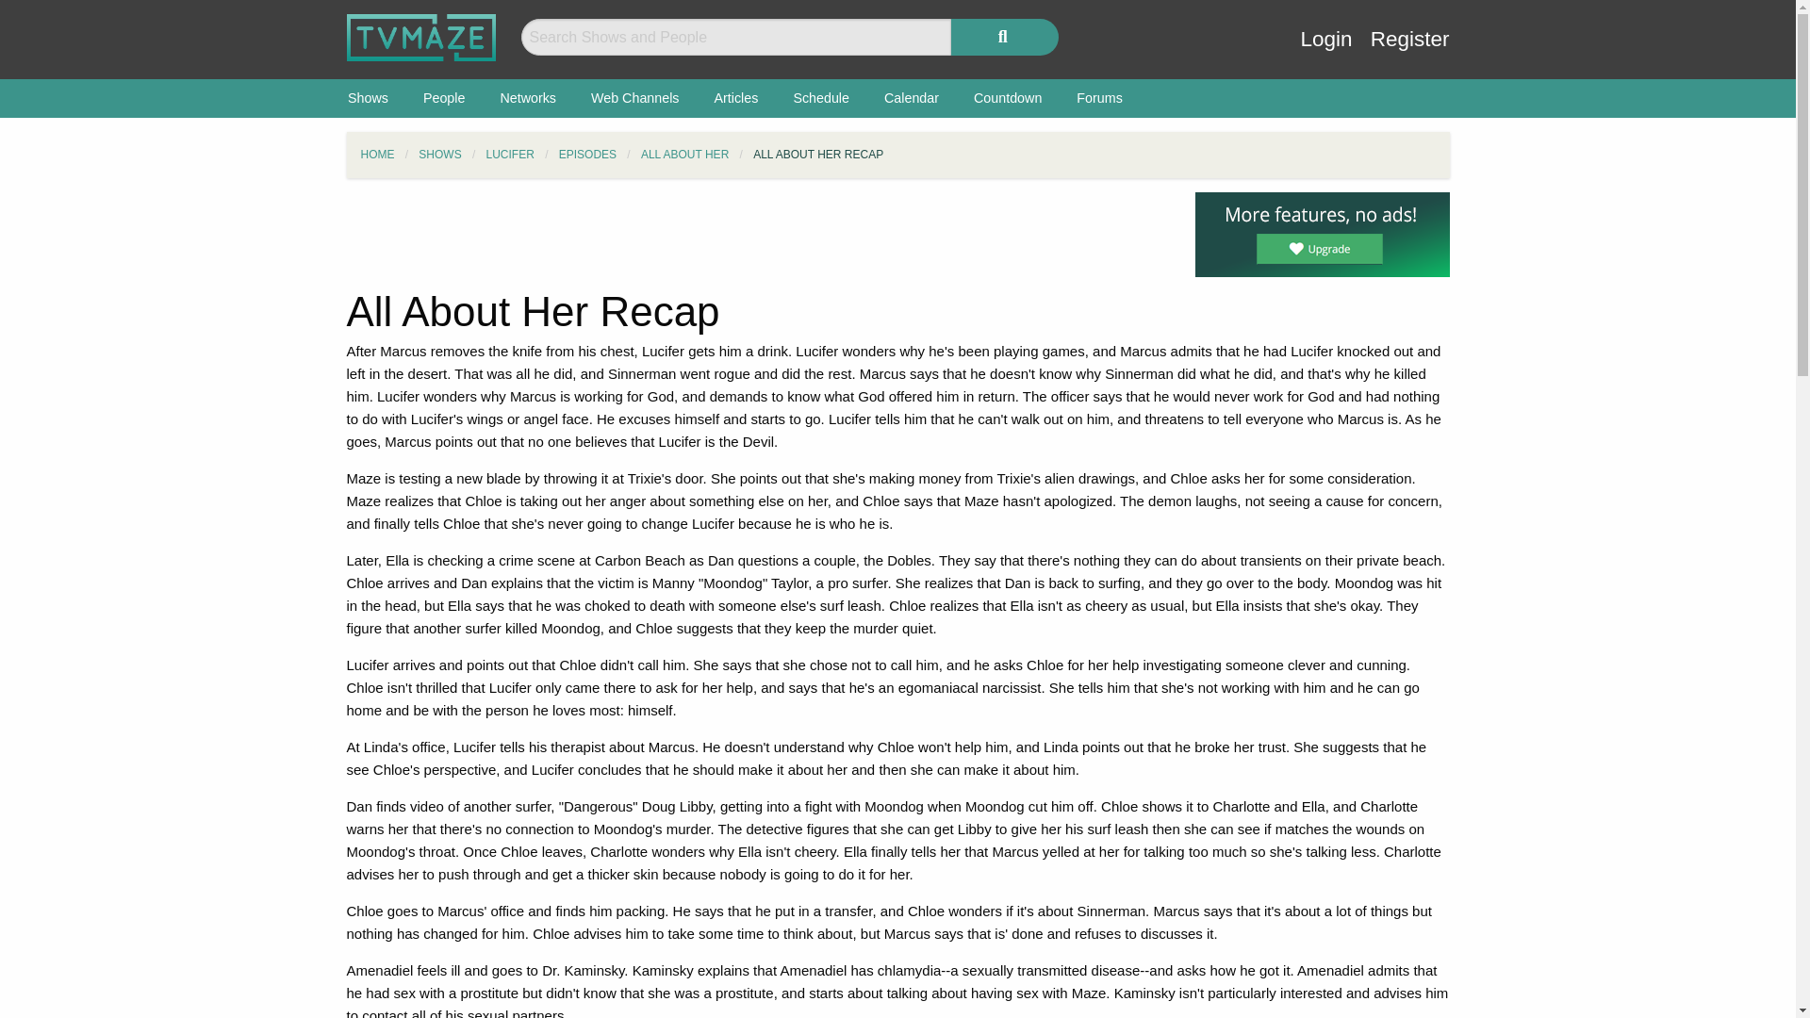 The height and width of the screenshot is (1018, 1810). What do you see at coordinates (444, 98) in the screenshot?
I see `People` at bounding box center [444, 98].